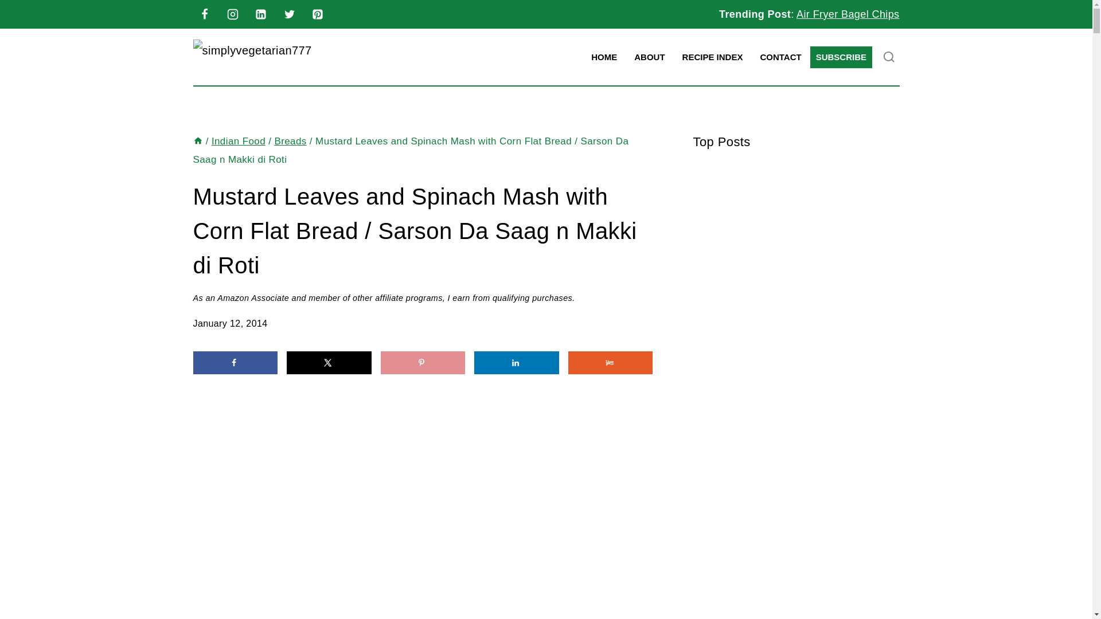 The image size is (1101, 619). Describe the element at coordinates (238, 141) in the screenshot. I see `Indian Food` at that location.